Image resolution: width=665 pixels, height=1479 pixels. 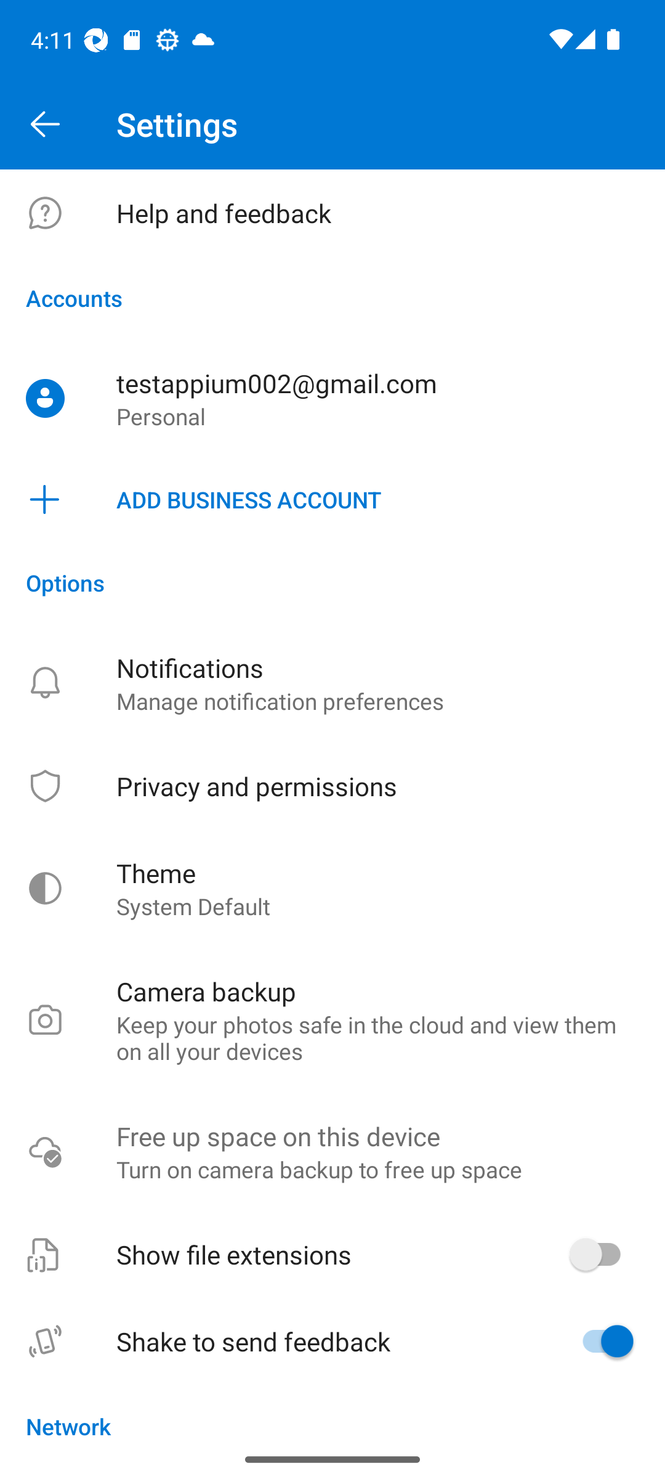 I want to click on Accounts, so click(x=332, y=298).